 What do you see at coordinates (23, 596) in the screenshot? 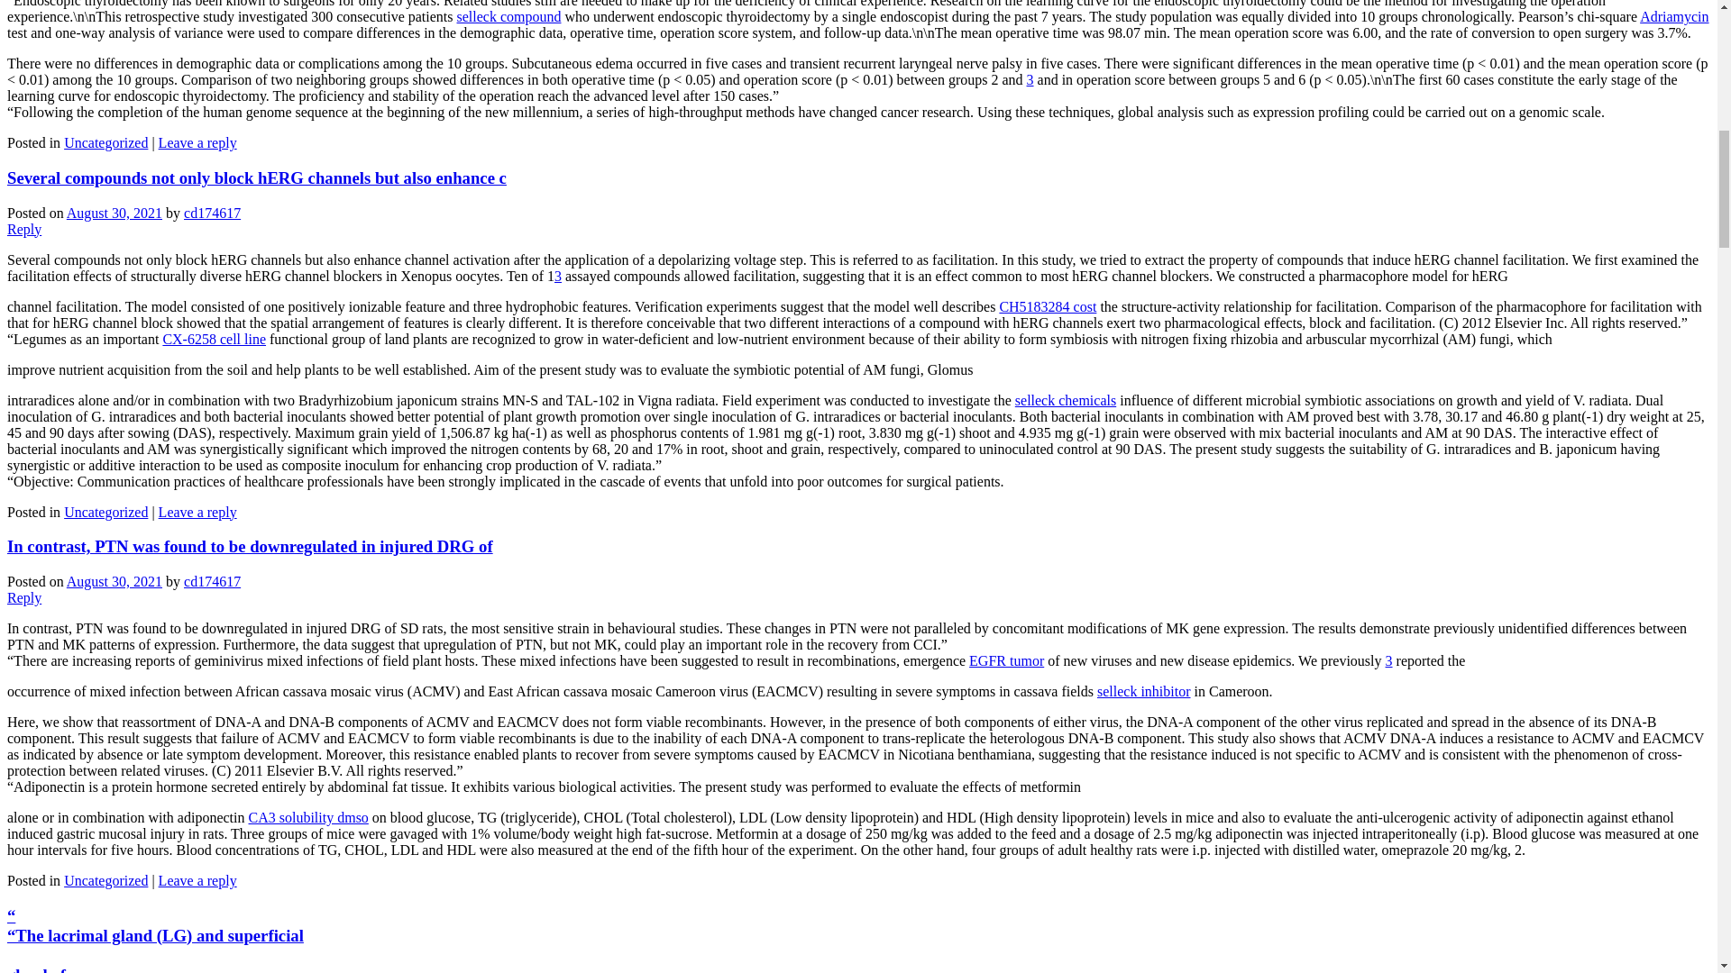
I see `Reply` at bounding box center [23, 596].